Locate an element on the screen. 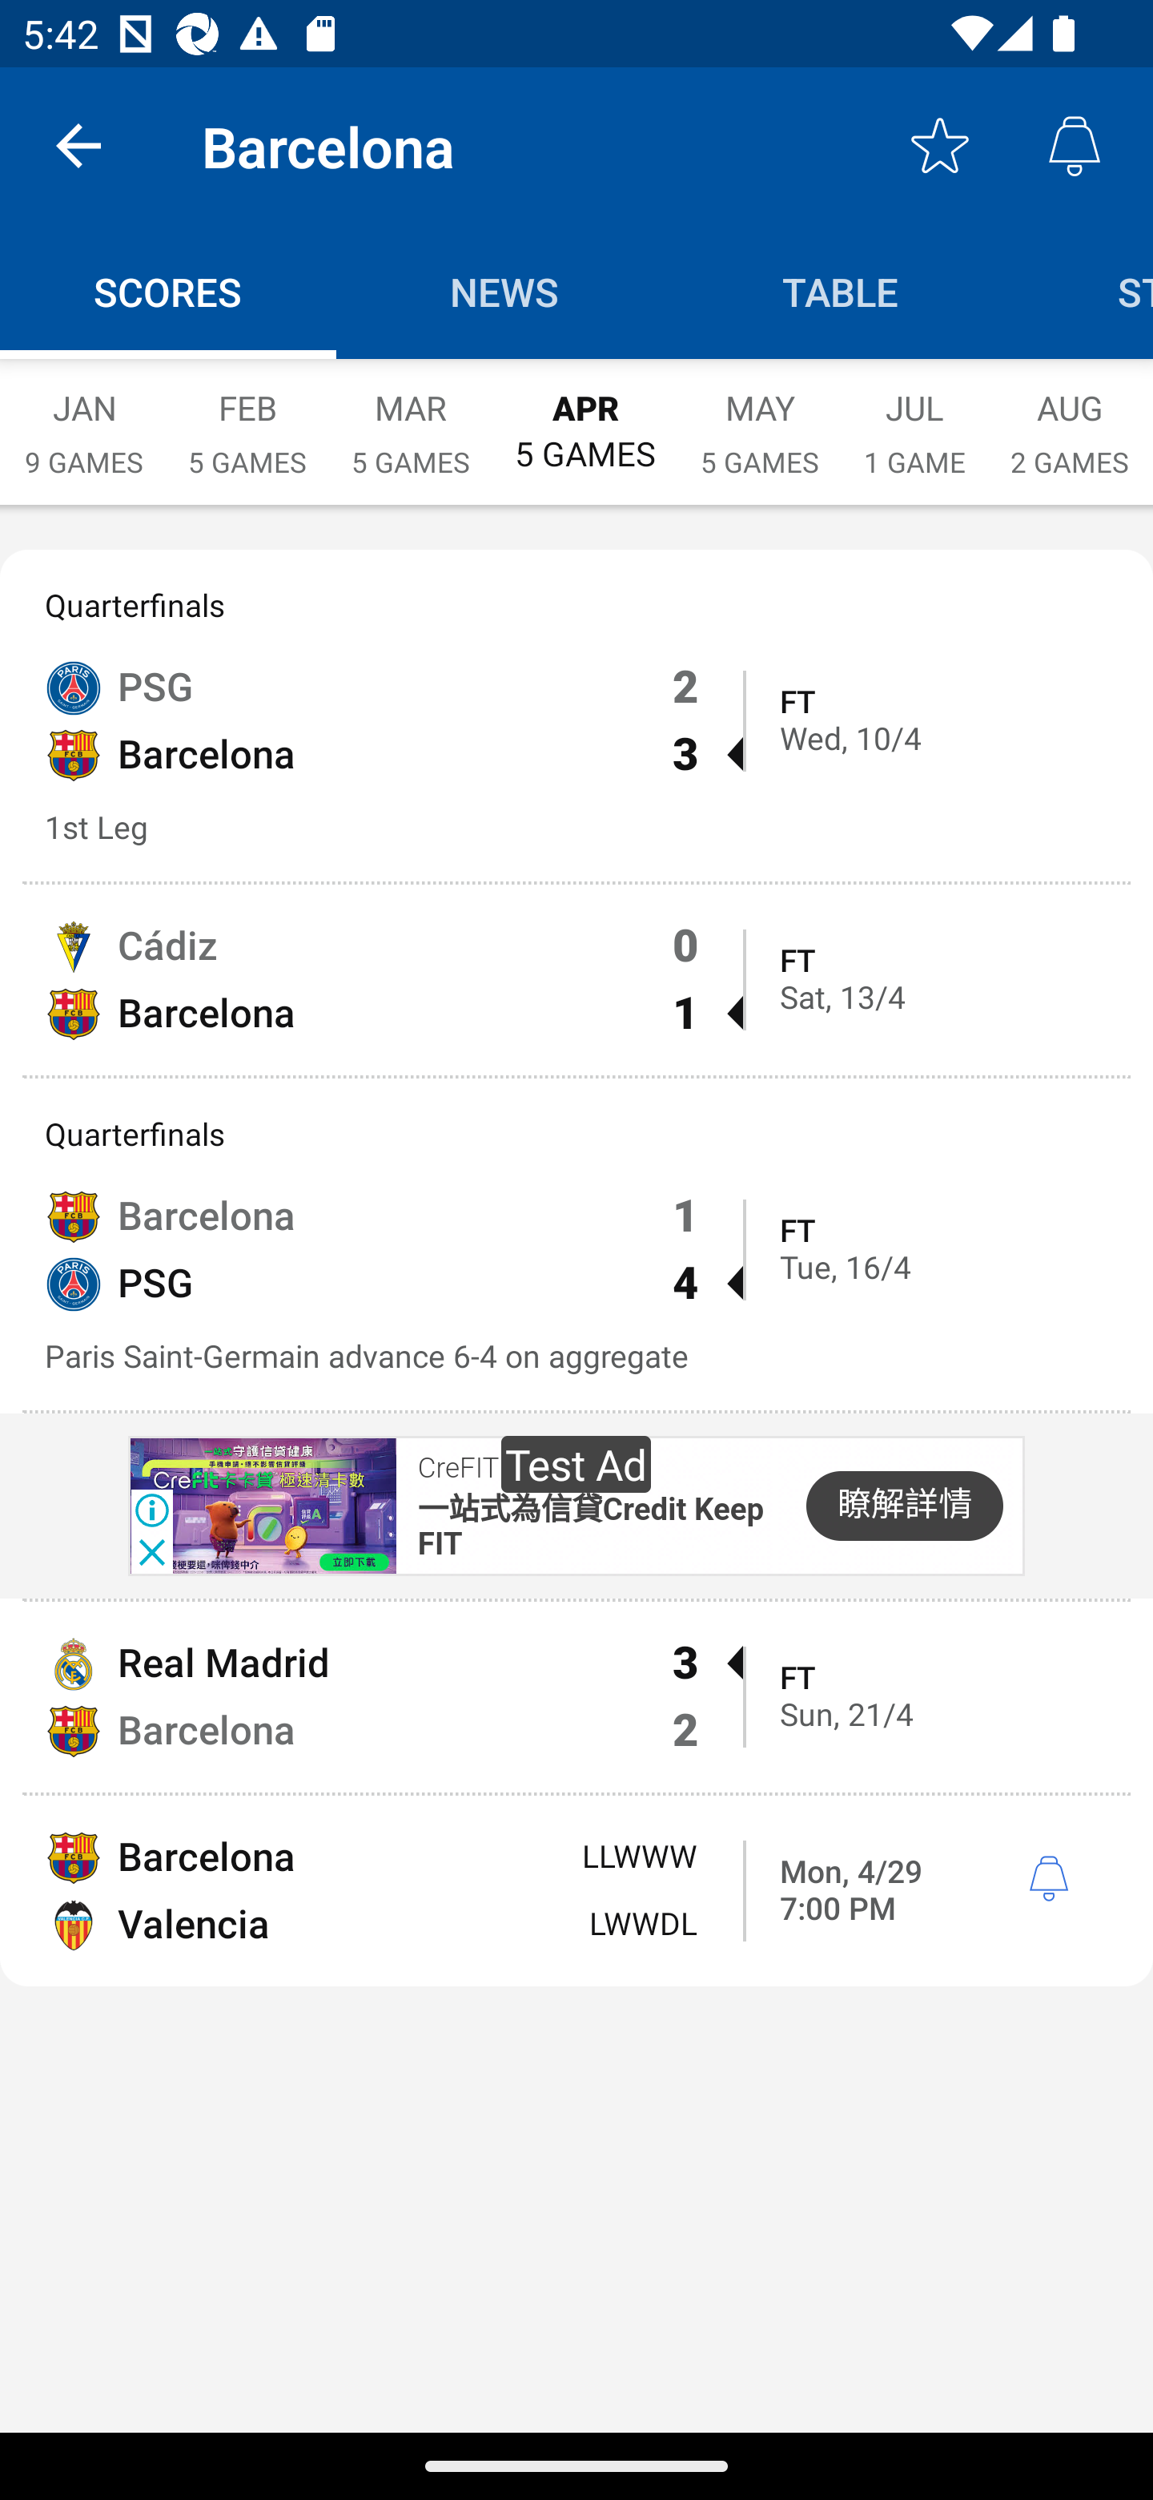 Image resolution: width=1153 pixels, height=2500 pixels. Cádiz 0 Barcelona 1  FT Sat, 13/4 is located at coordinates (576, 979).